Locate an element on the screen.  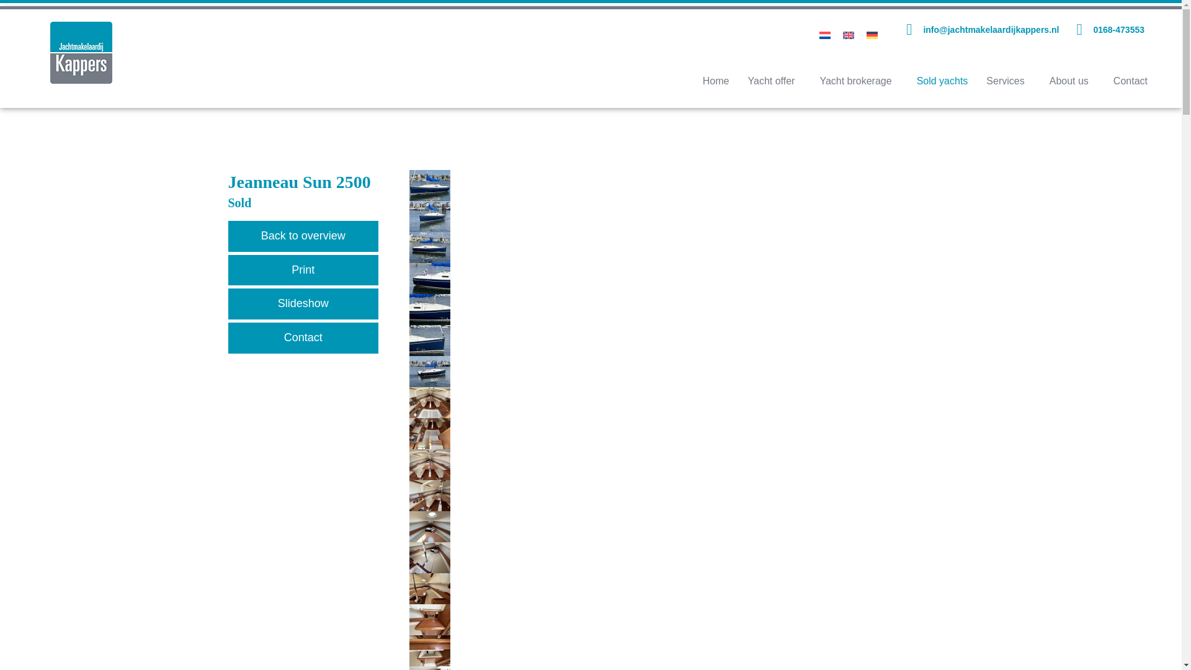
Jeanneau Sun 2500 is located at coordinates (681, 371).